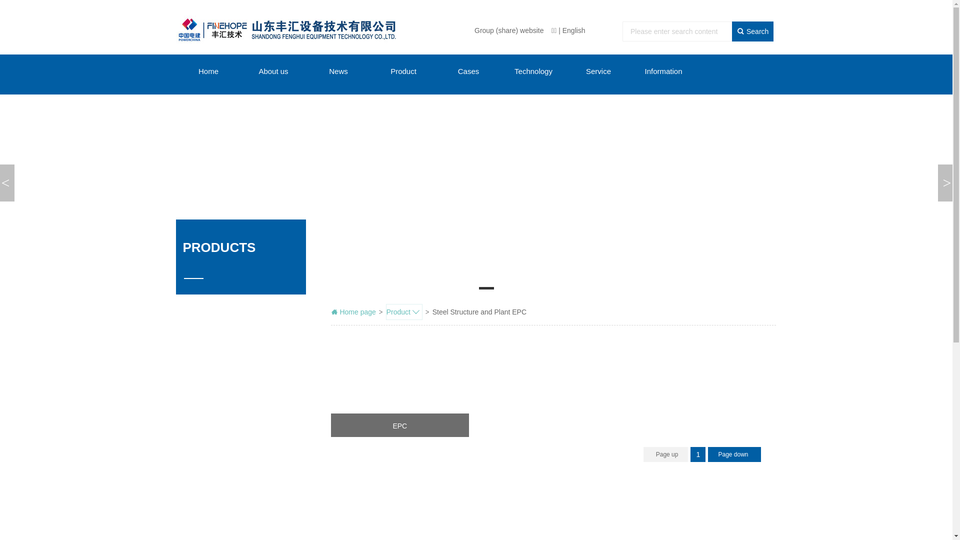 This screenshot has height=540, width=960. I want to click on Home, so click(208, 71).